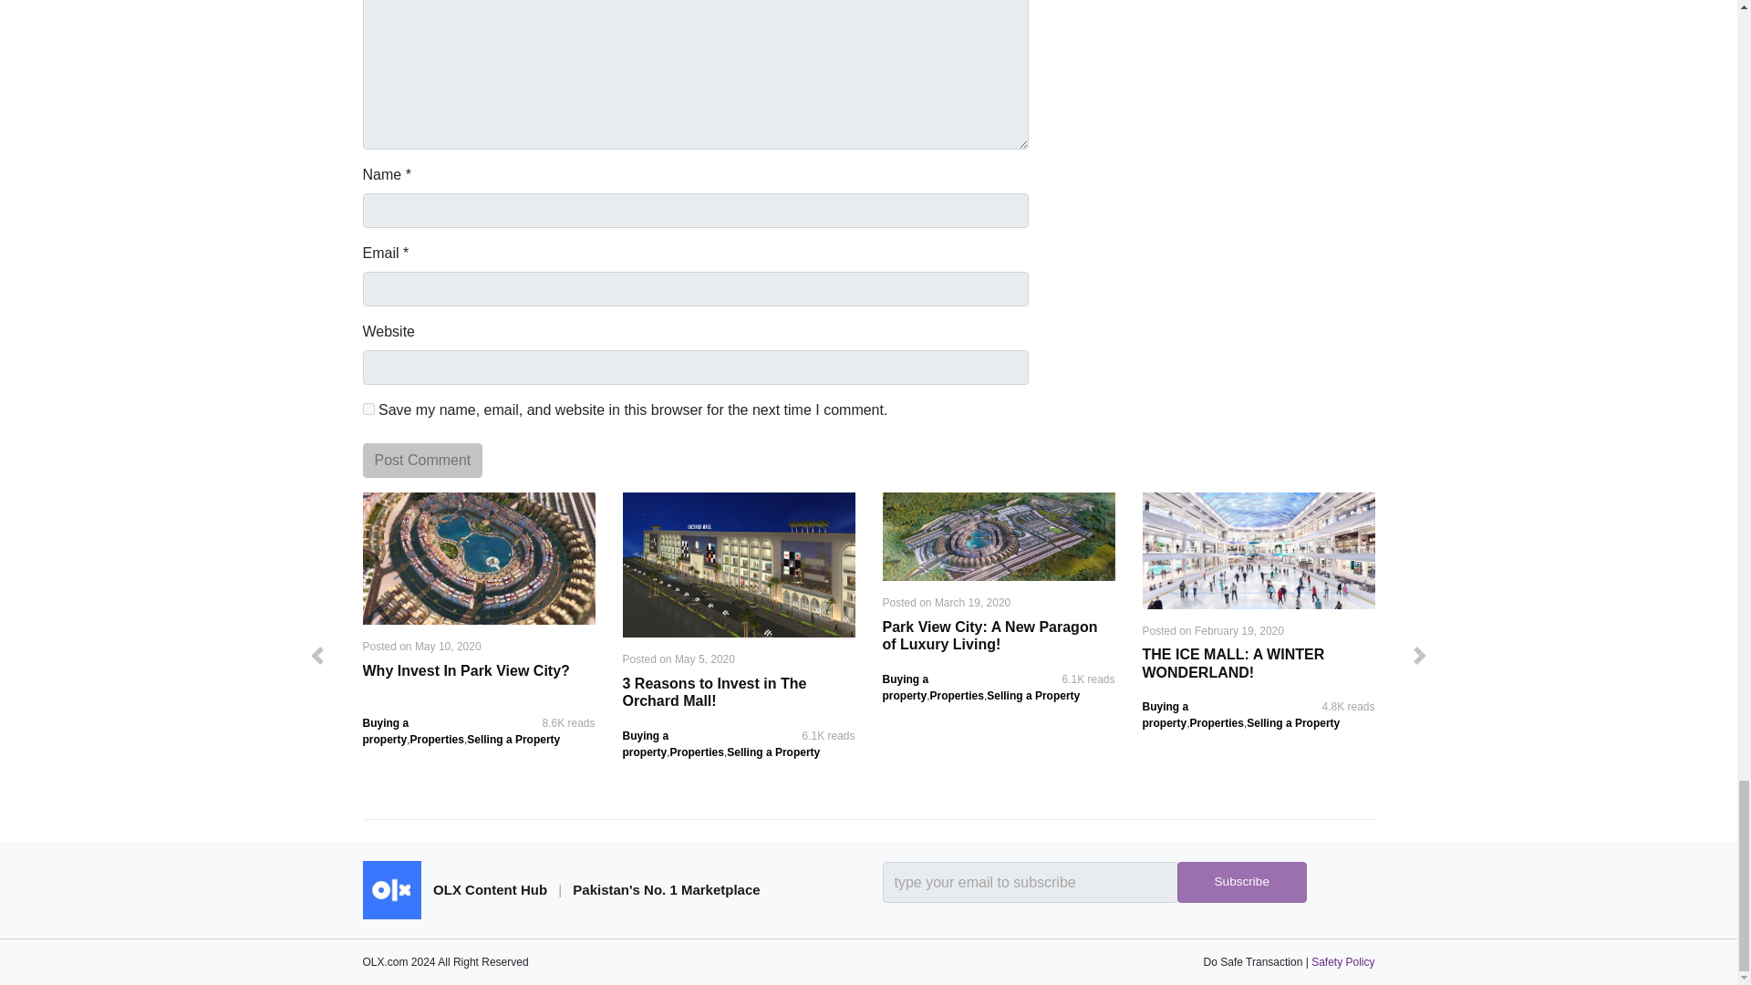  Describe the element at coordinates (1241, 883) in the screenshot. I see `Subscribe` at that location.